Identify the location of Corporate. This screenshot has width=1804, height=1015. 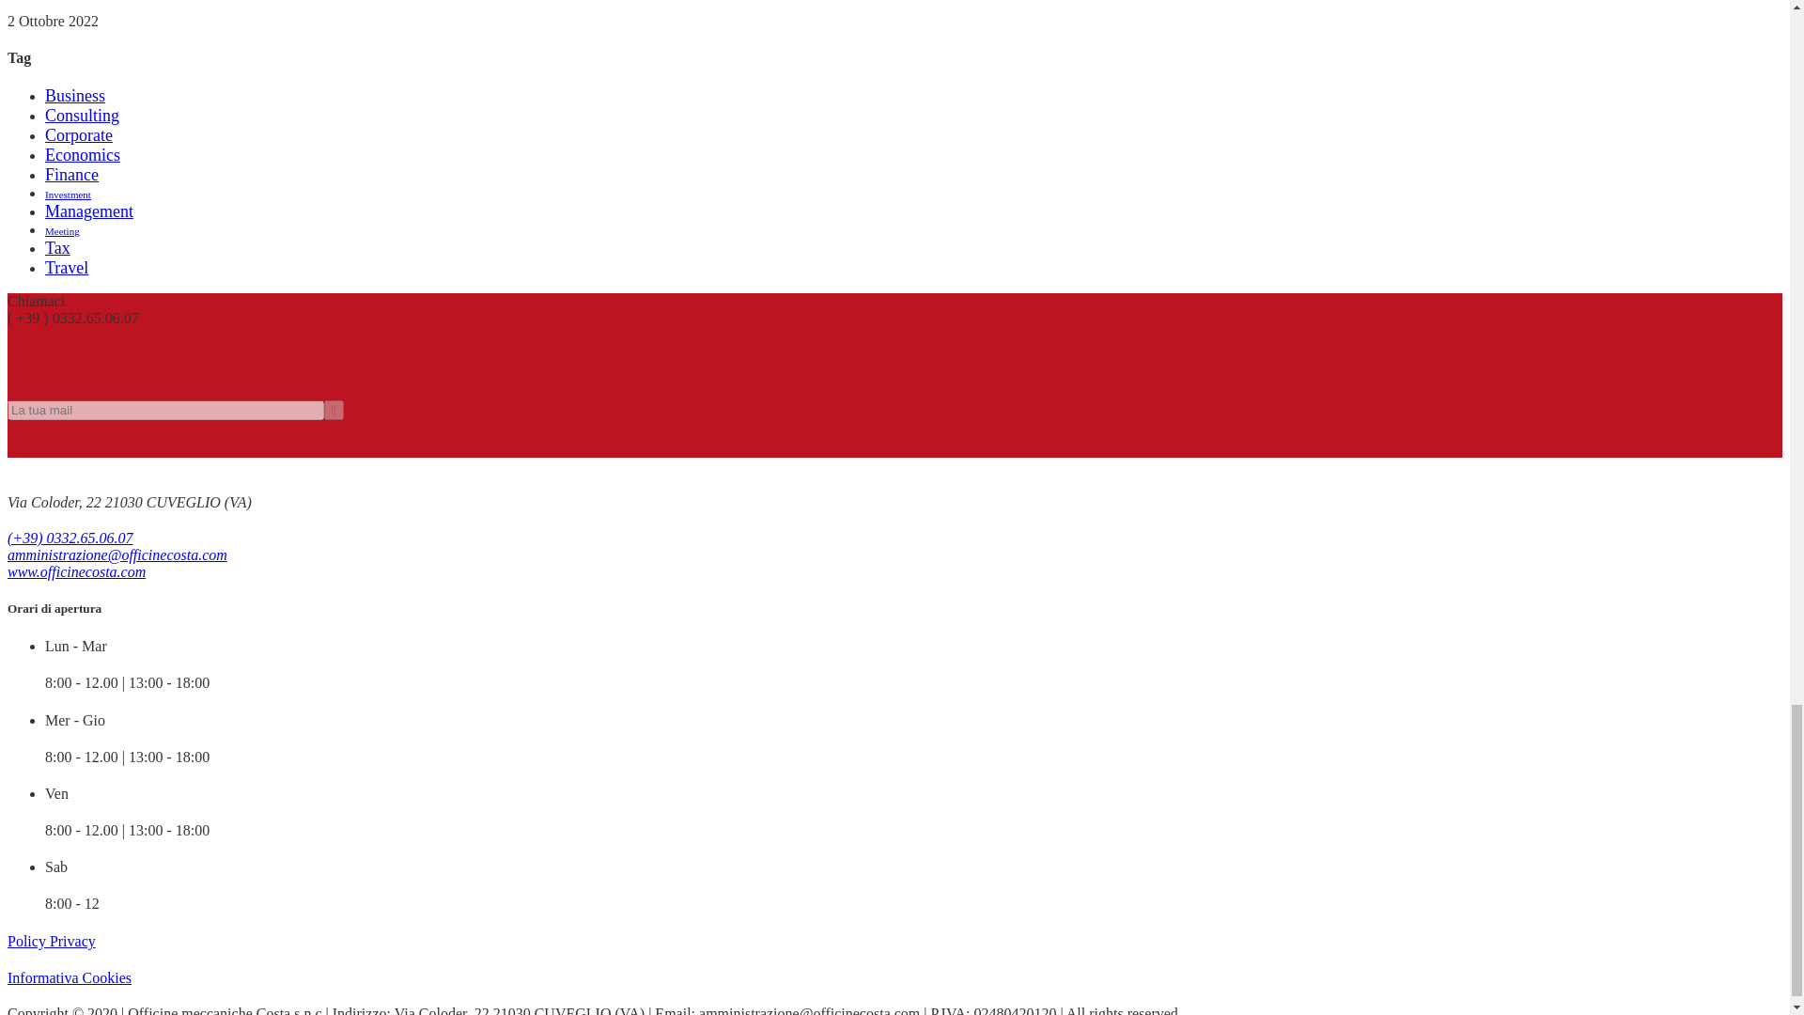
(79, 135).